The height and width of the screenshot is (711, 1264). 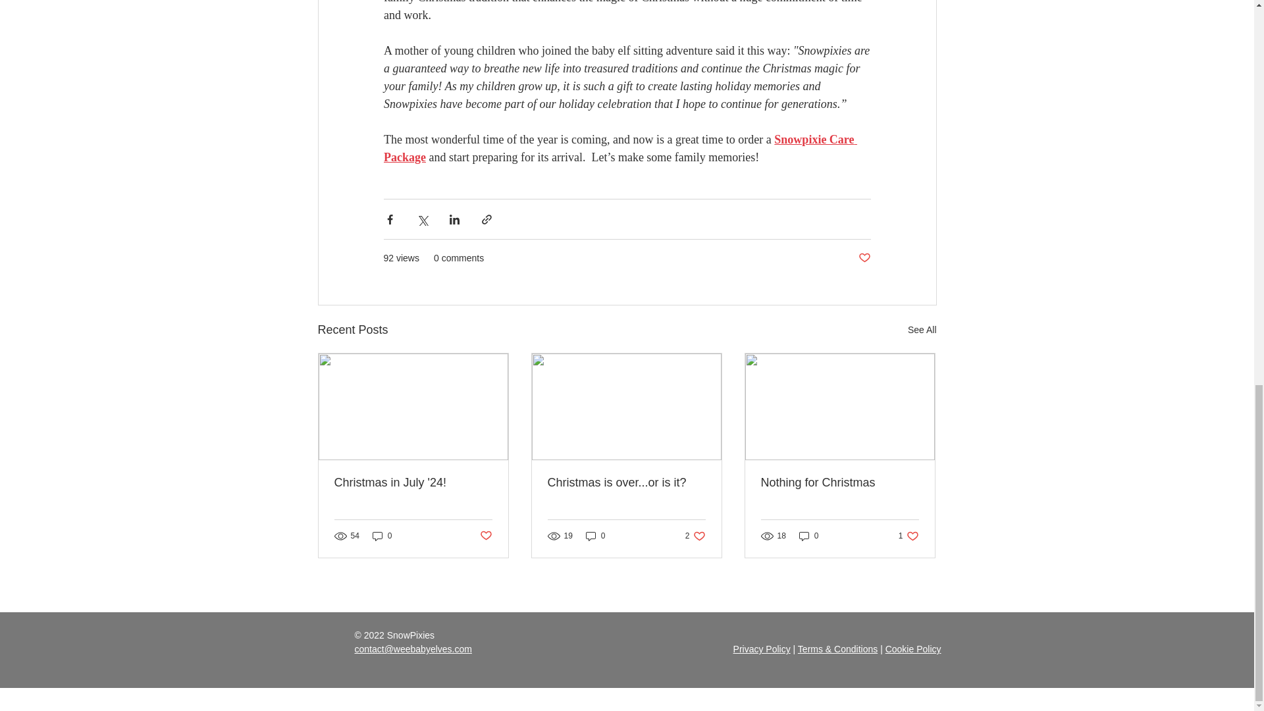 What do you see at coordinates (485, 536) in the screenshot?
I see `Post not marked as liked` at bounding box center [485, 536].